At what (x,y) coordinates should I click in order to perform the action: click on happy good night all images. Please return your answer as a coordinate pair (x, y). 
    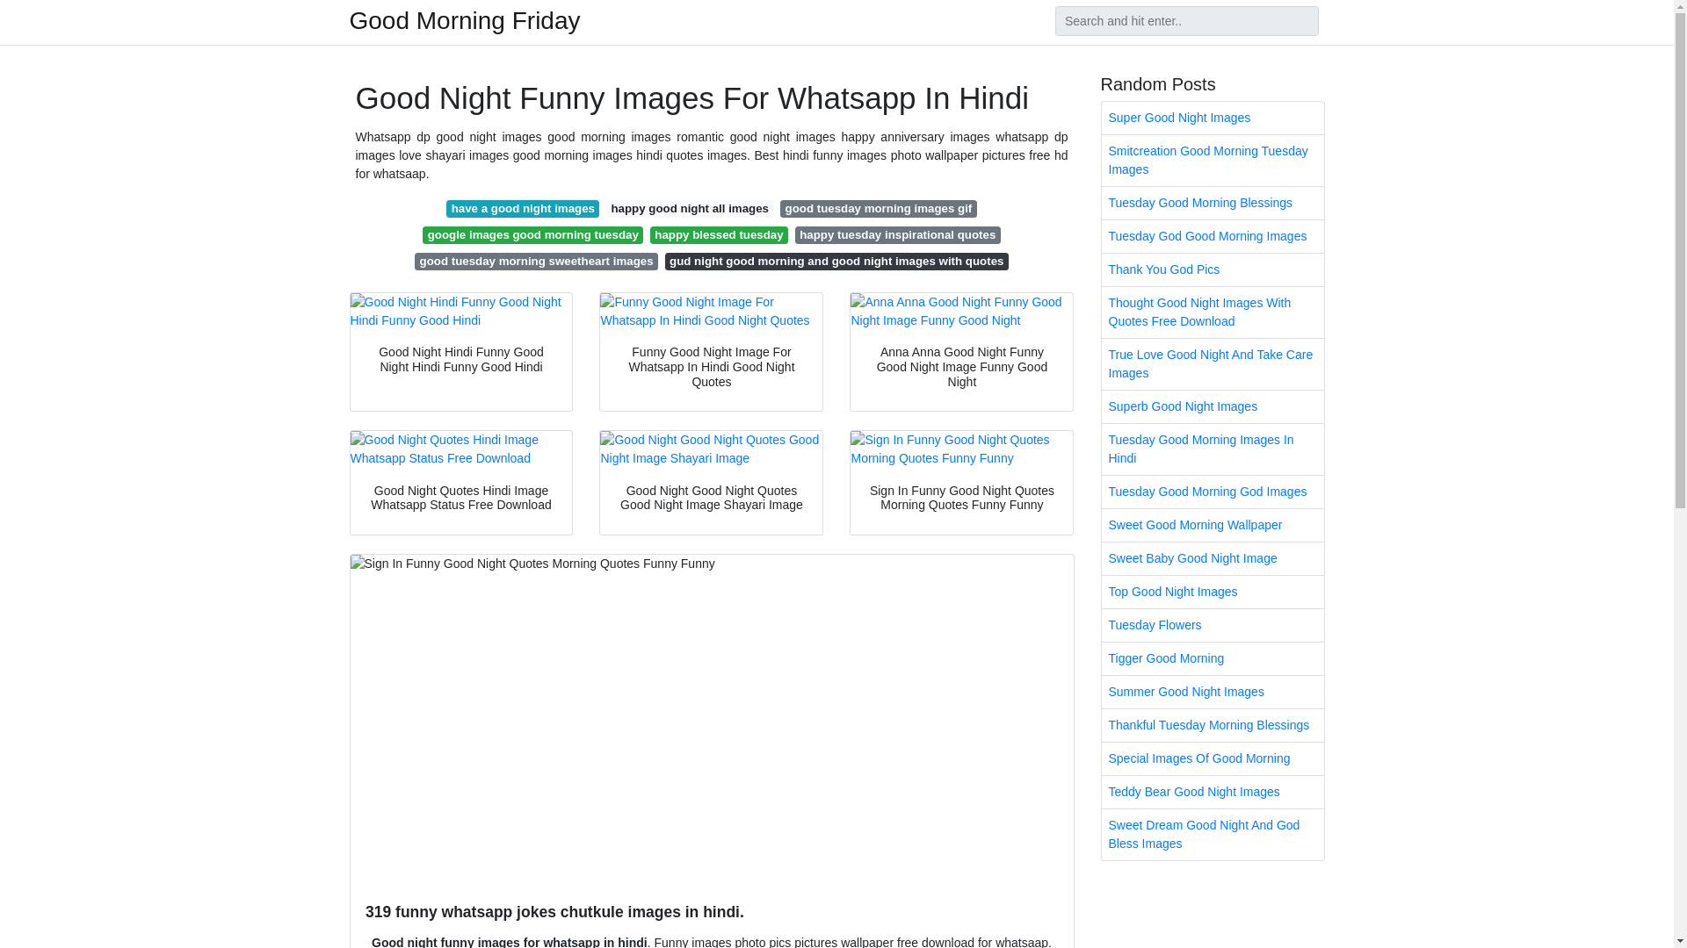
    Looking at the image, I should click on (689, 209).